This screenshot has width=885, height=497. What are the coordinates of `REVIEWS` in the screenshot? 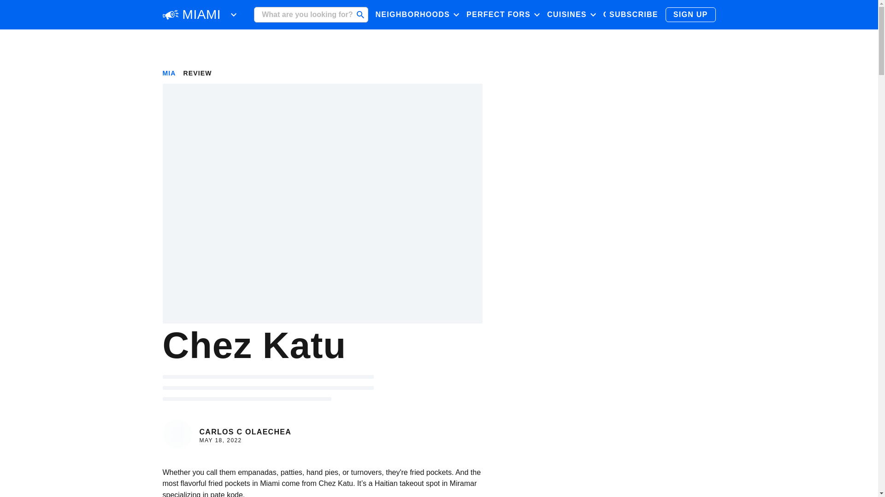 It's located at (661, 15).